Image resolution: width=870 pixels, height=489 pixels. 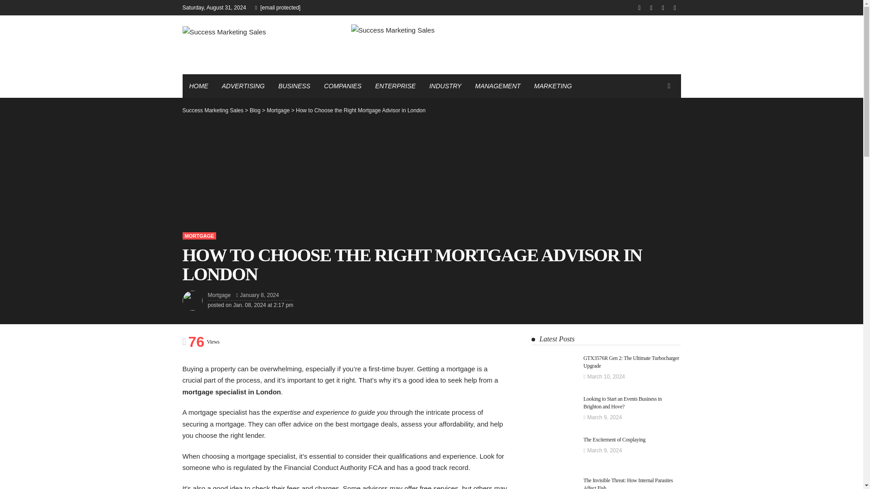 I want to click on Mortgage, so click(x=219, y=295).